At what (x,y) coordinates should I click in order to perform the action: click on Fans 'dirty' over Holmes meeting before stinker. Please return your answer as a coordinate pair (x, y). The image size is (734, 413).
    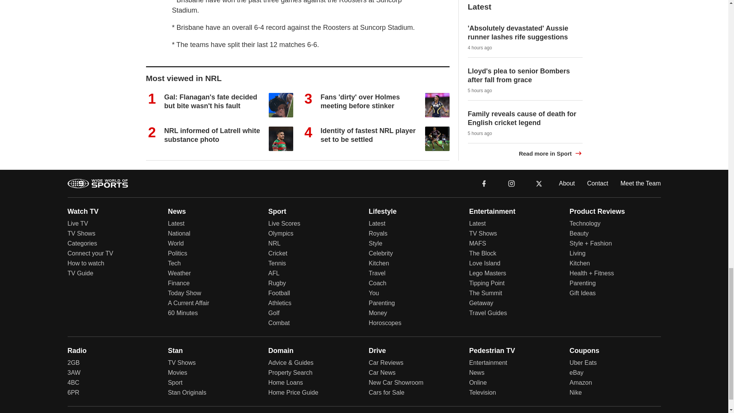
    Looking at the image, I should click on (360, 102).